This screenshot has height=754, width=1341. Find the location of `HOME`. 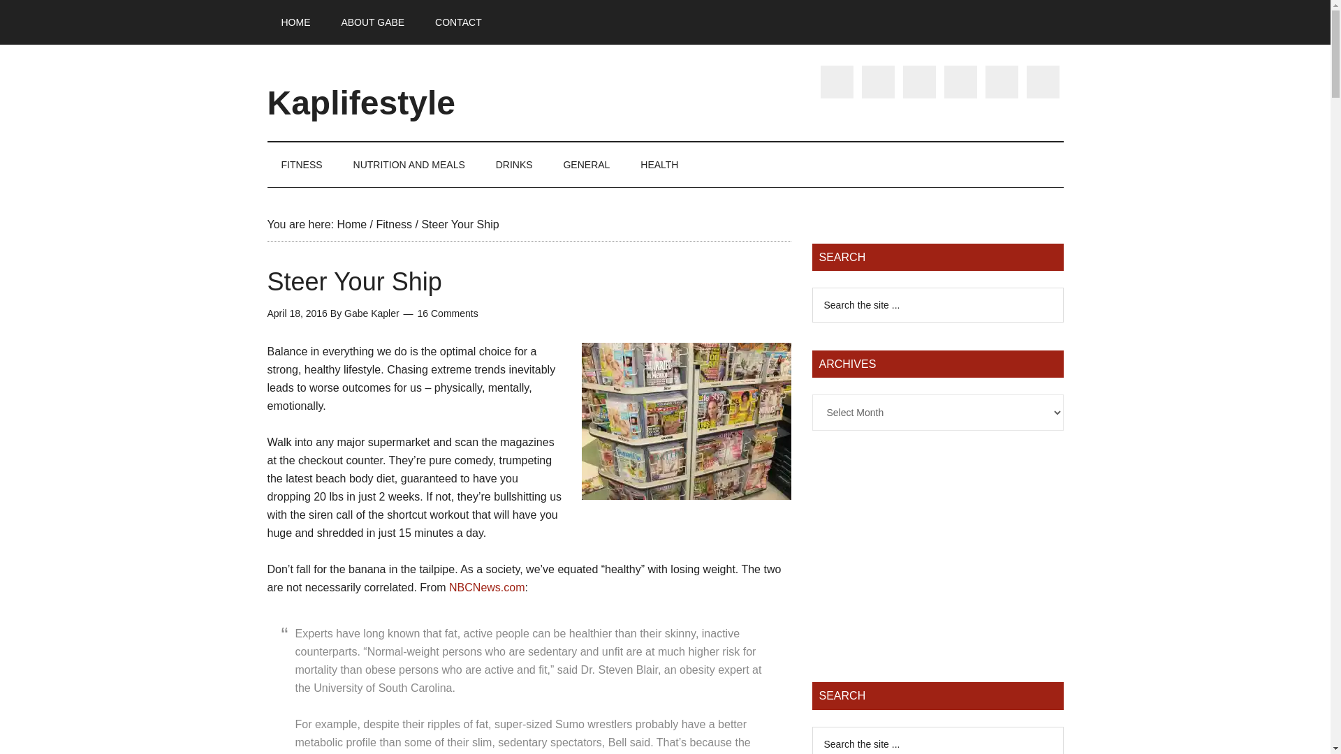

HOME is located at coordinates (295, 22).